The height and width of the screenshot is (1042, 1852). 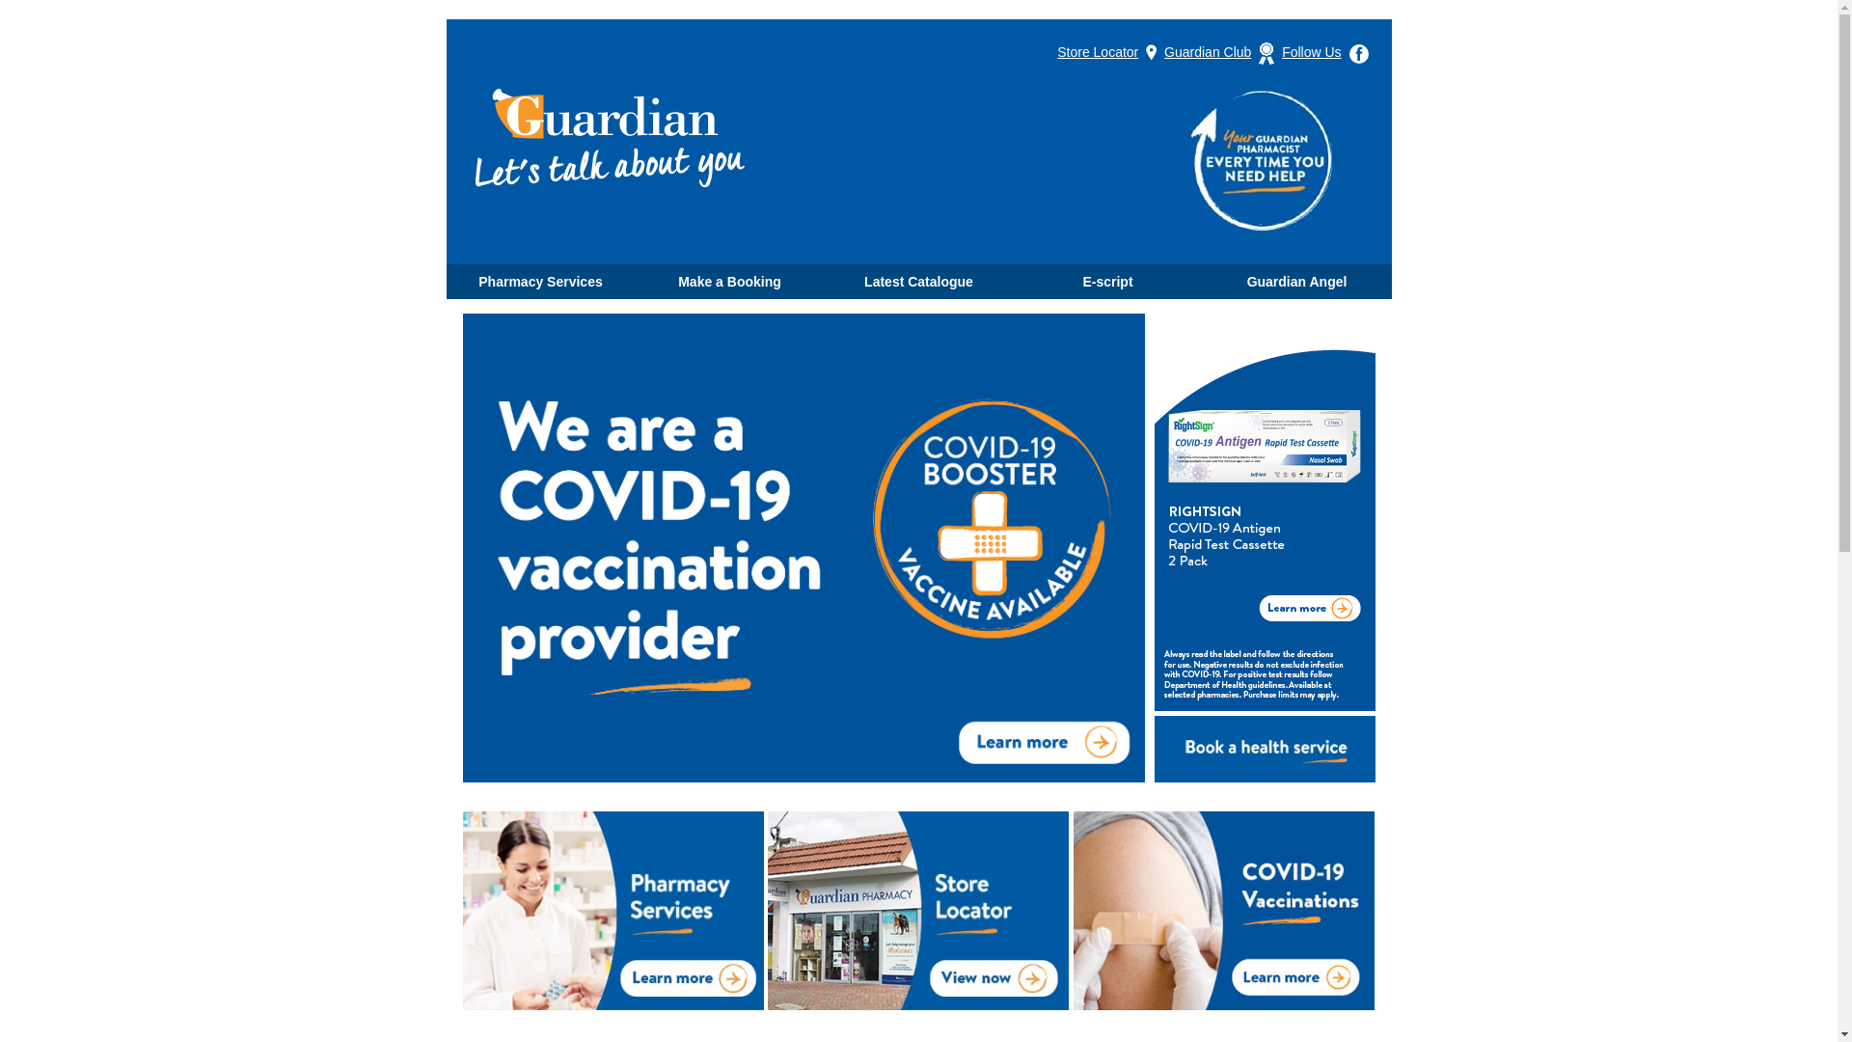 What do you see at coordinates (804, 548) in the screenshot?
I see `Covid Vaccination` at bounding box center [804, 548].